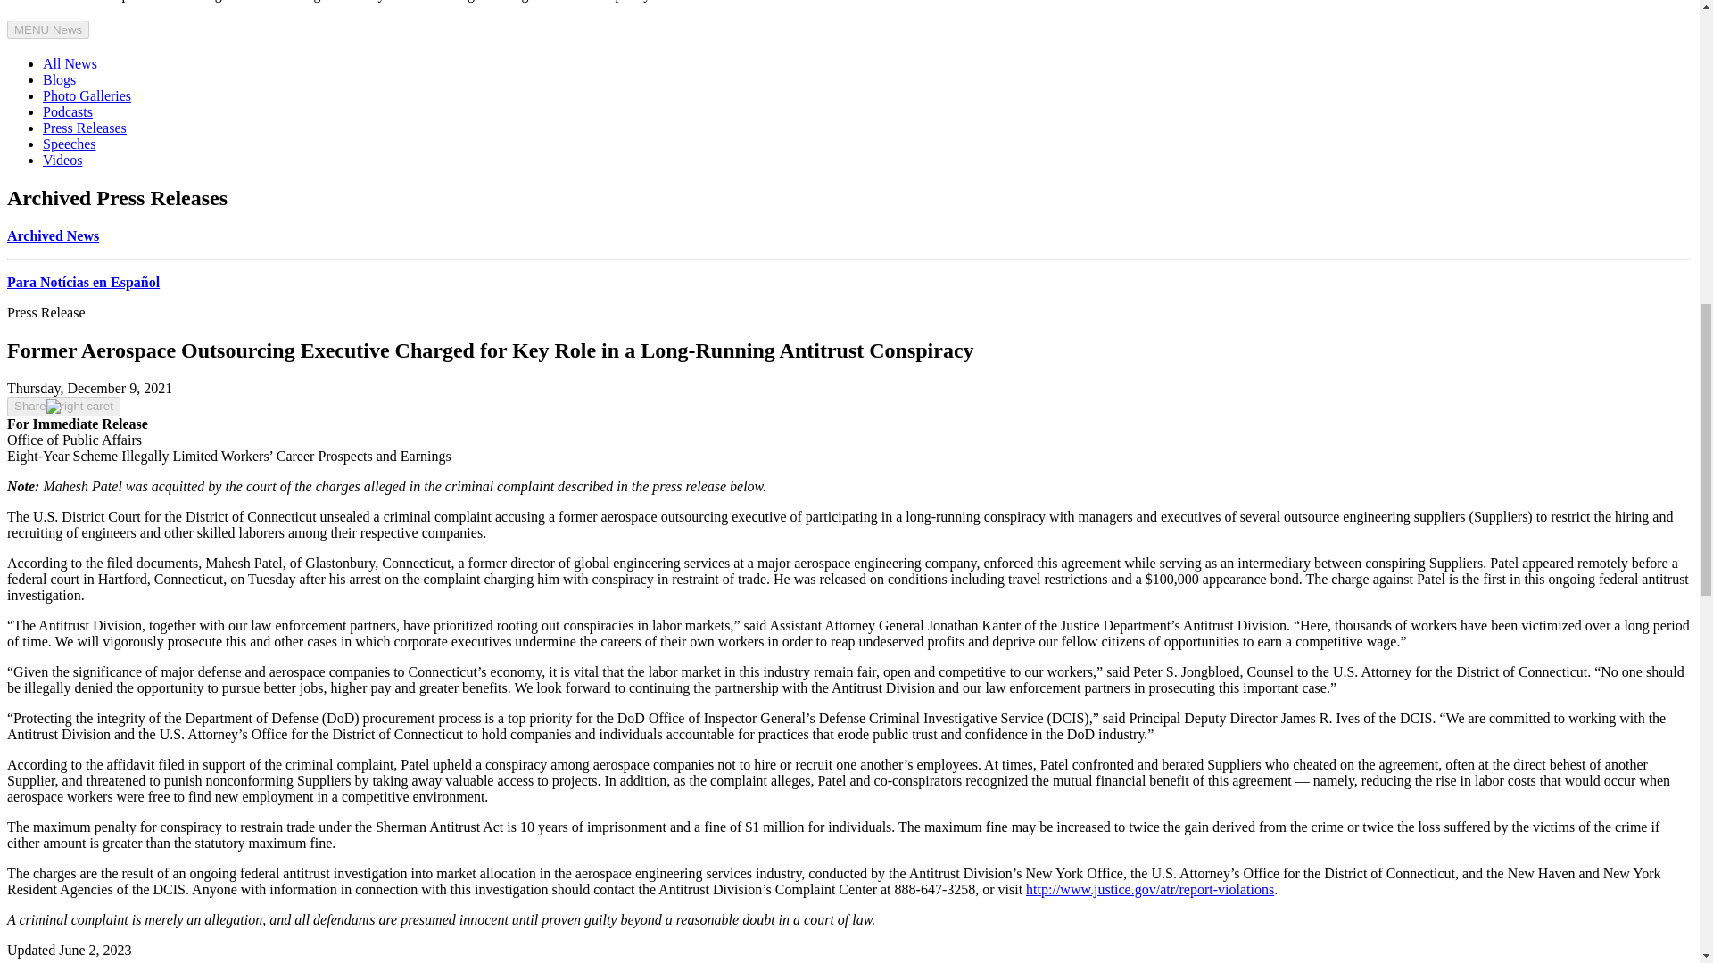  I want to click on Photo Galleries, so click(87, 95).